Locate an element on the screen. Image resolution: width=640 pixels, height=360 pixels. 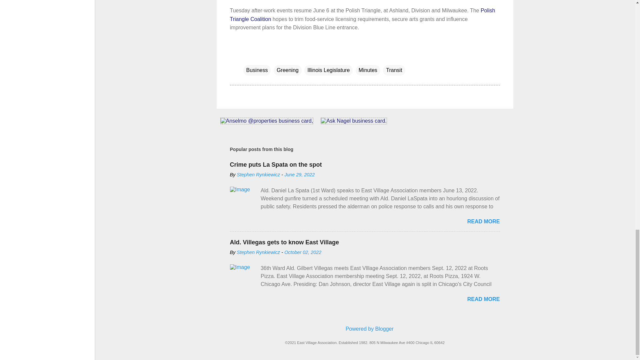
Stephen Rynkiewicz is located at coordinates (258, 175).